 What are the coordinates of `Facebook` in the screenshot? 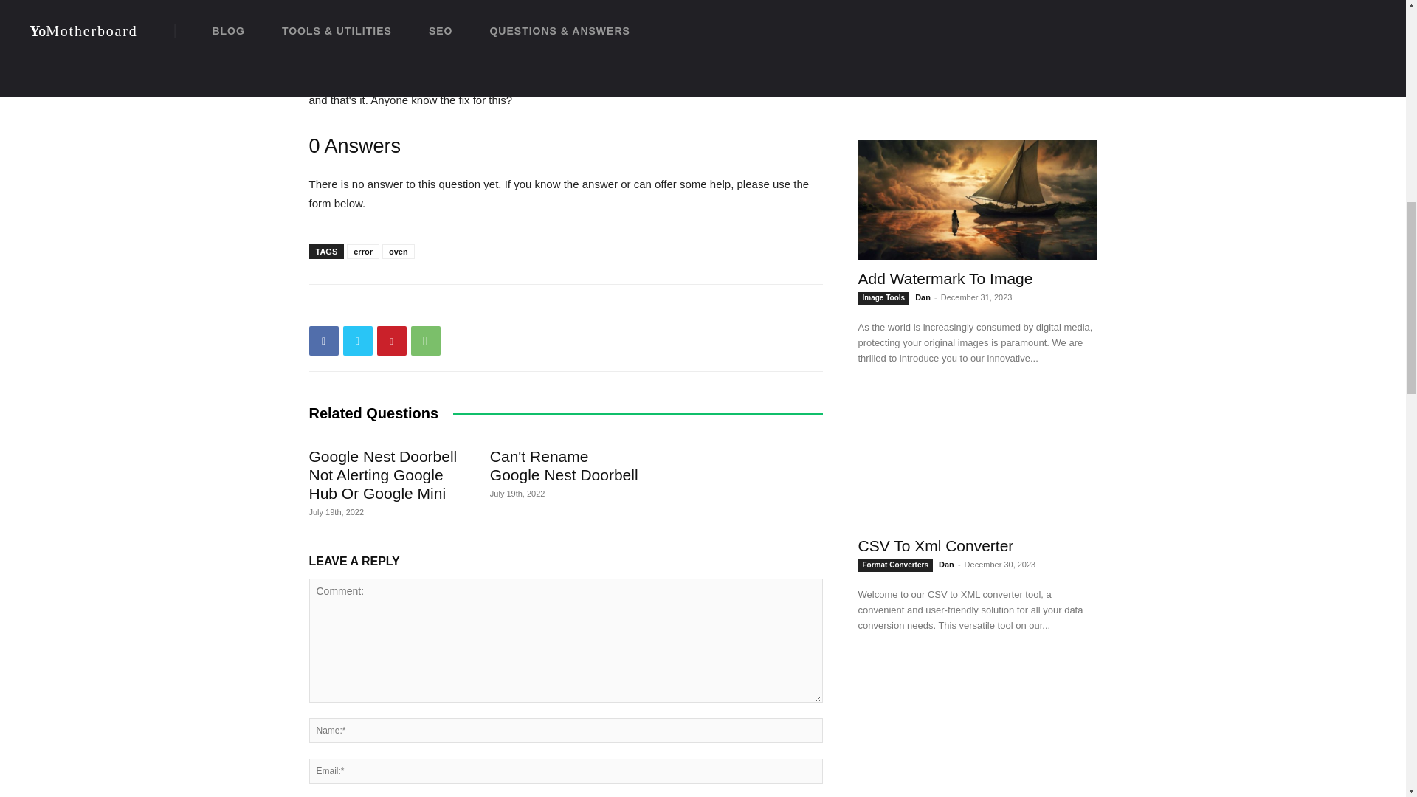 It's located at (323, 340).